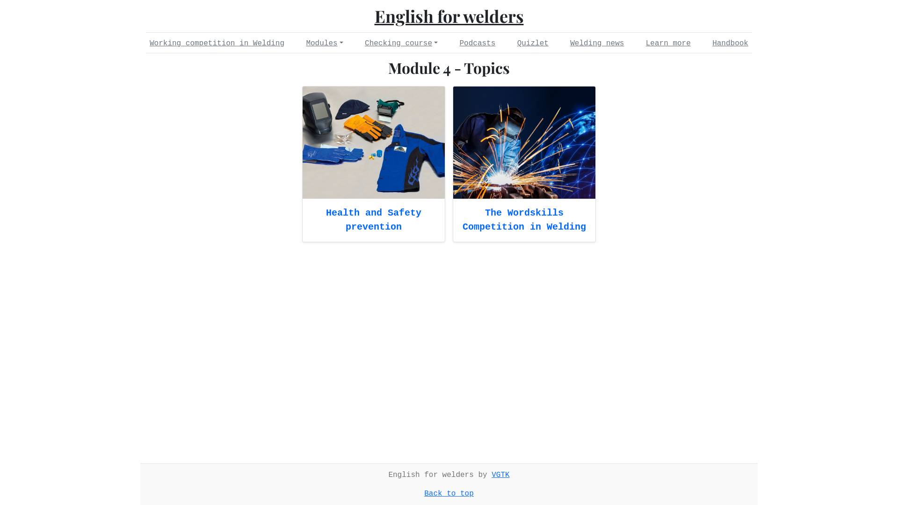 The image size is (898, 505). I want to click on Back to top, so click(449, 494).